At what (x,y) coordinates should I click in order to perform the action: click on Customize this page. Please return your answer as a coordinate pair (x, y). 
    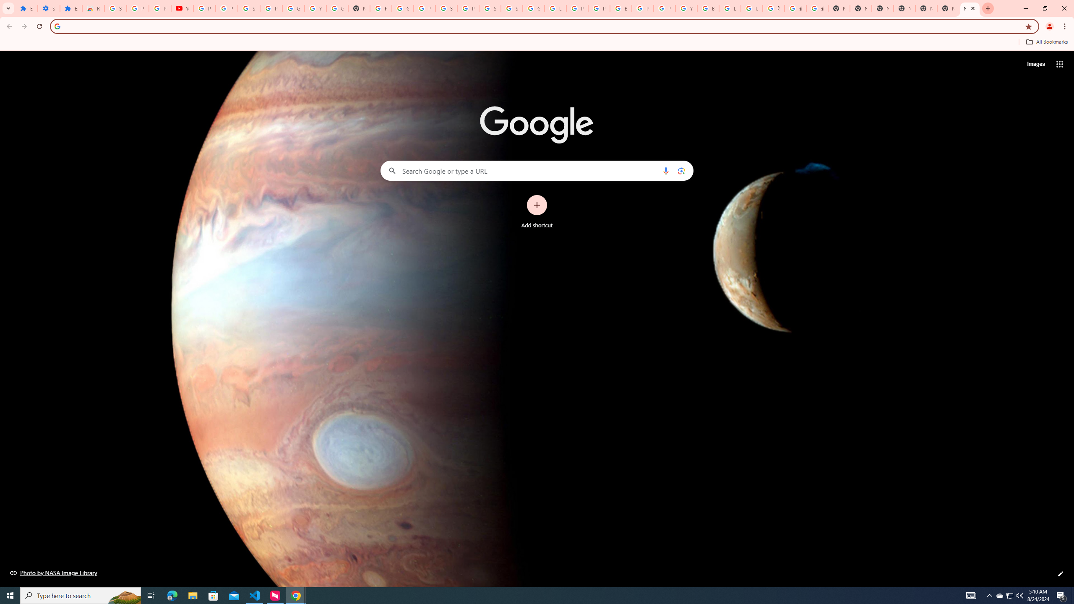
    Looking at the image, I should click on (1061, 574).